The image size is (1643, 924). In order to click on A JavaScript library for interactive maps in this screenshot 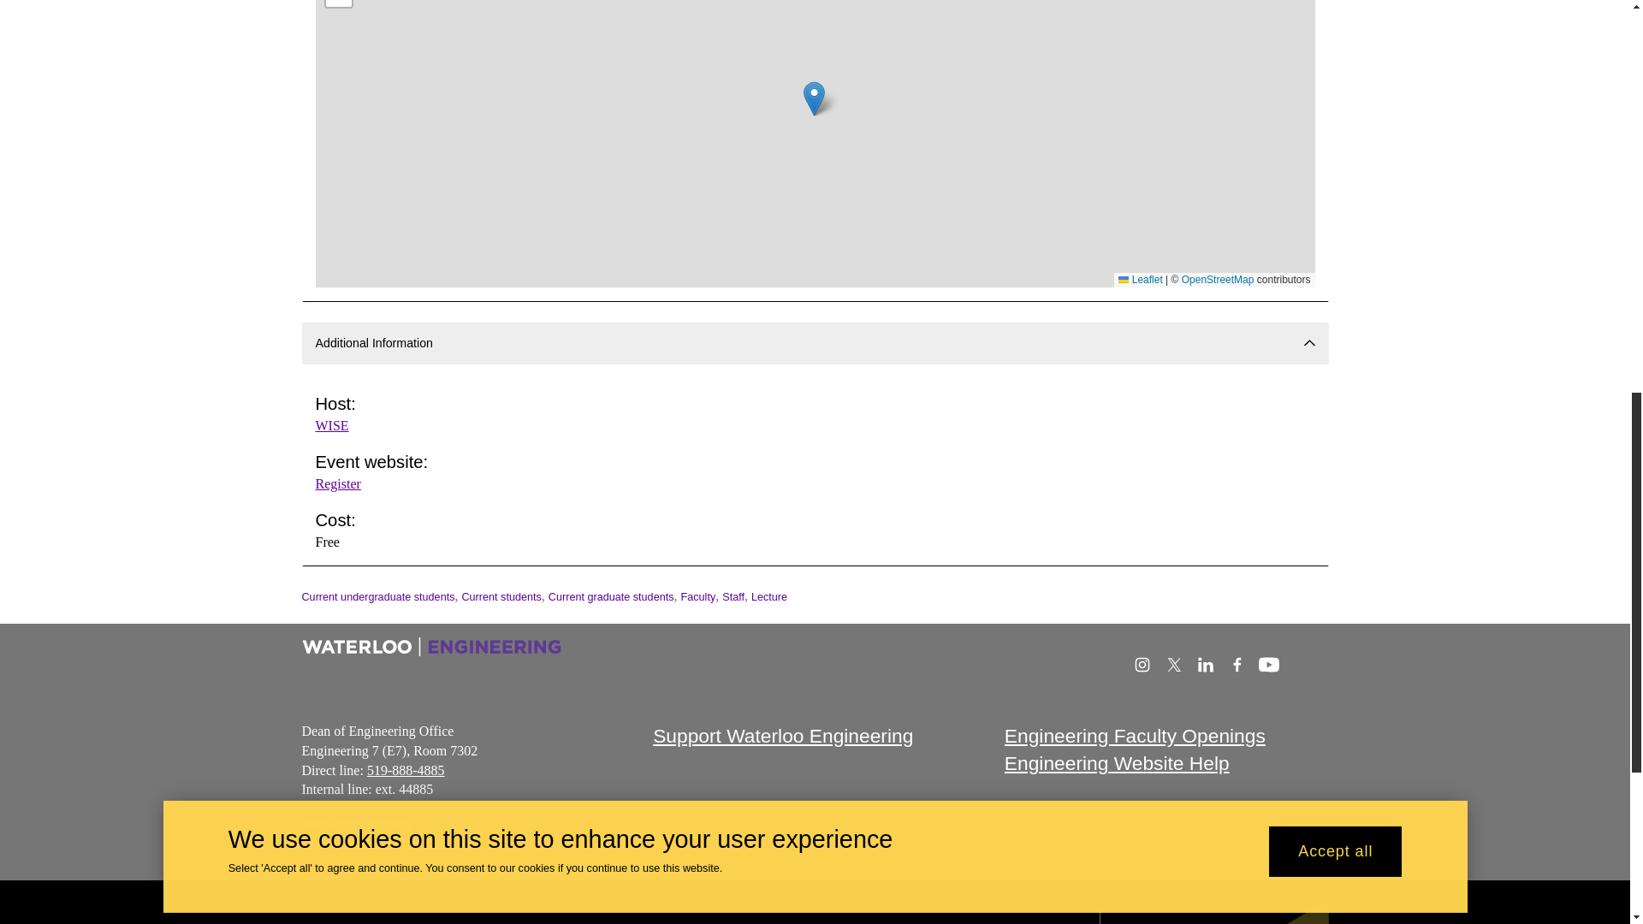, I will do `click(1140, 279)`.